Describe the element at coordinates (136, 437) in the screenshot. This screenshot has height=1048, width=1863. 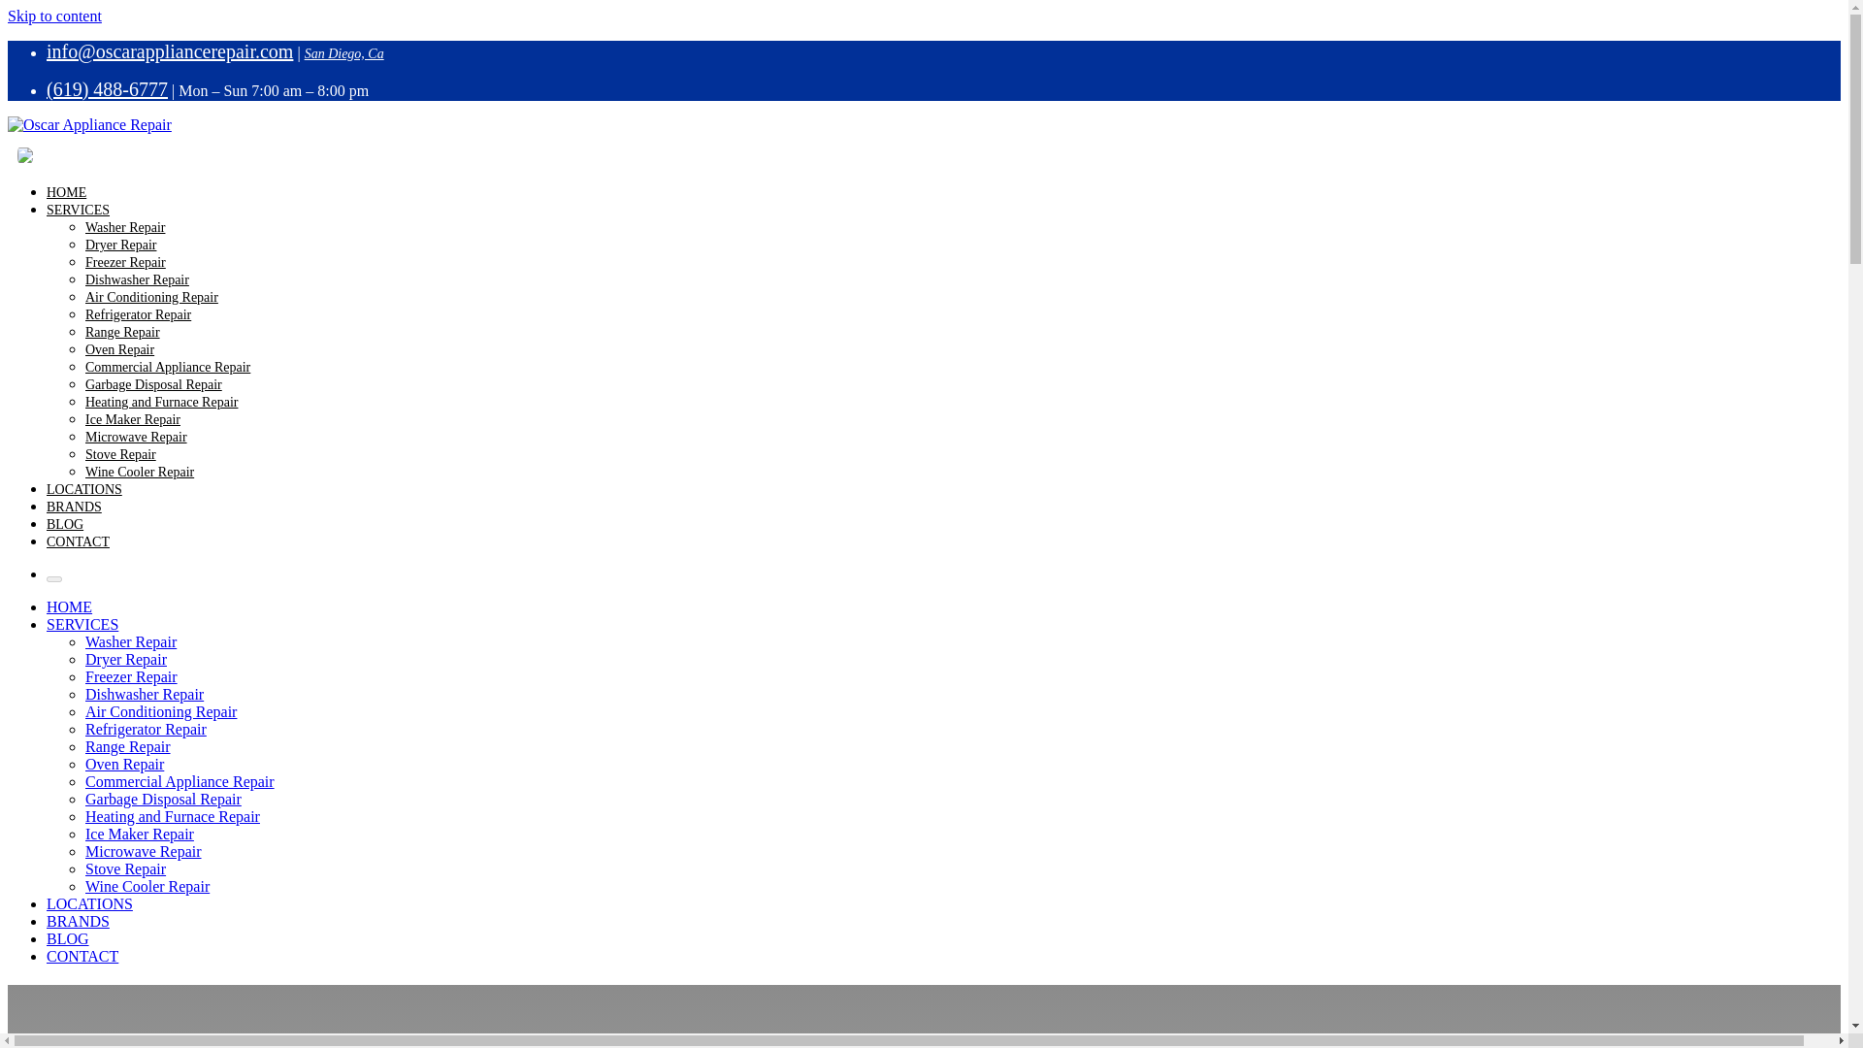
I see `Microwave Repair` at that location.